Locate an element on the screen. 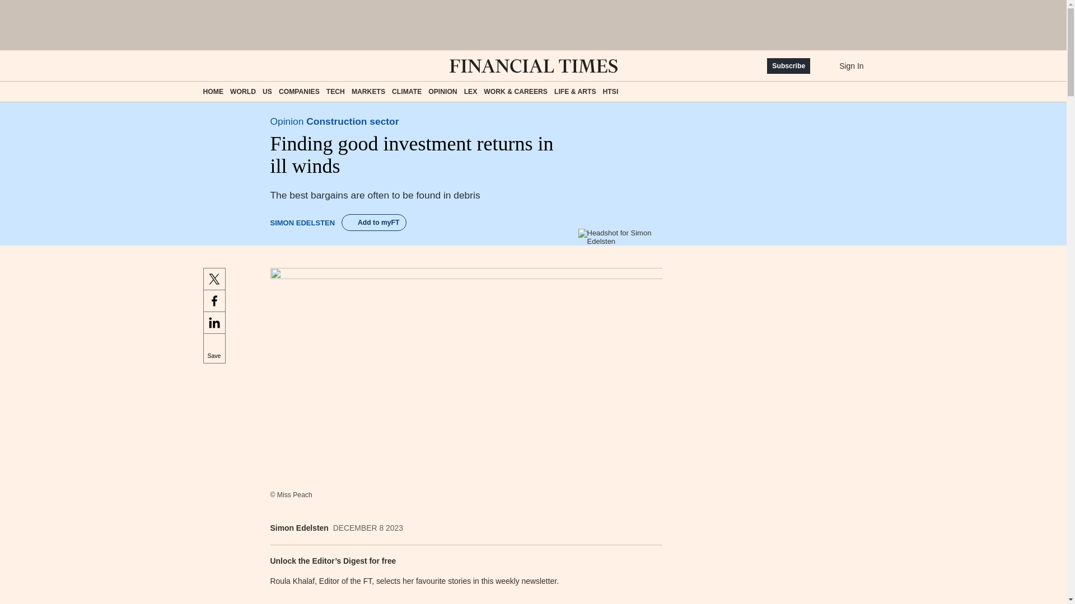 This screenshot has width=1075, height=604. Add Simon Edelsten to myFT is located at coordinates (374, 223).